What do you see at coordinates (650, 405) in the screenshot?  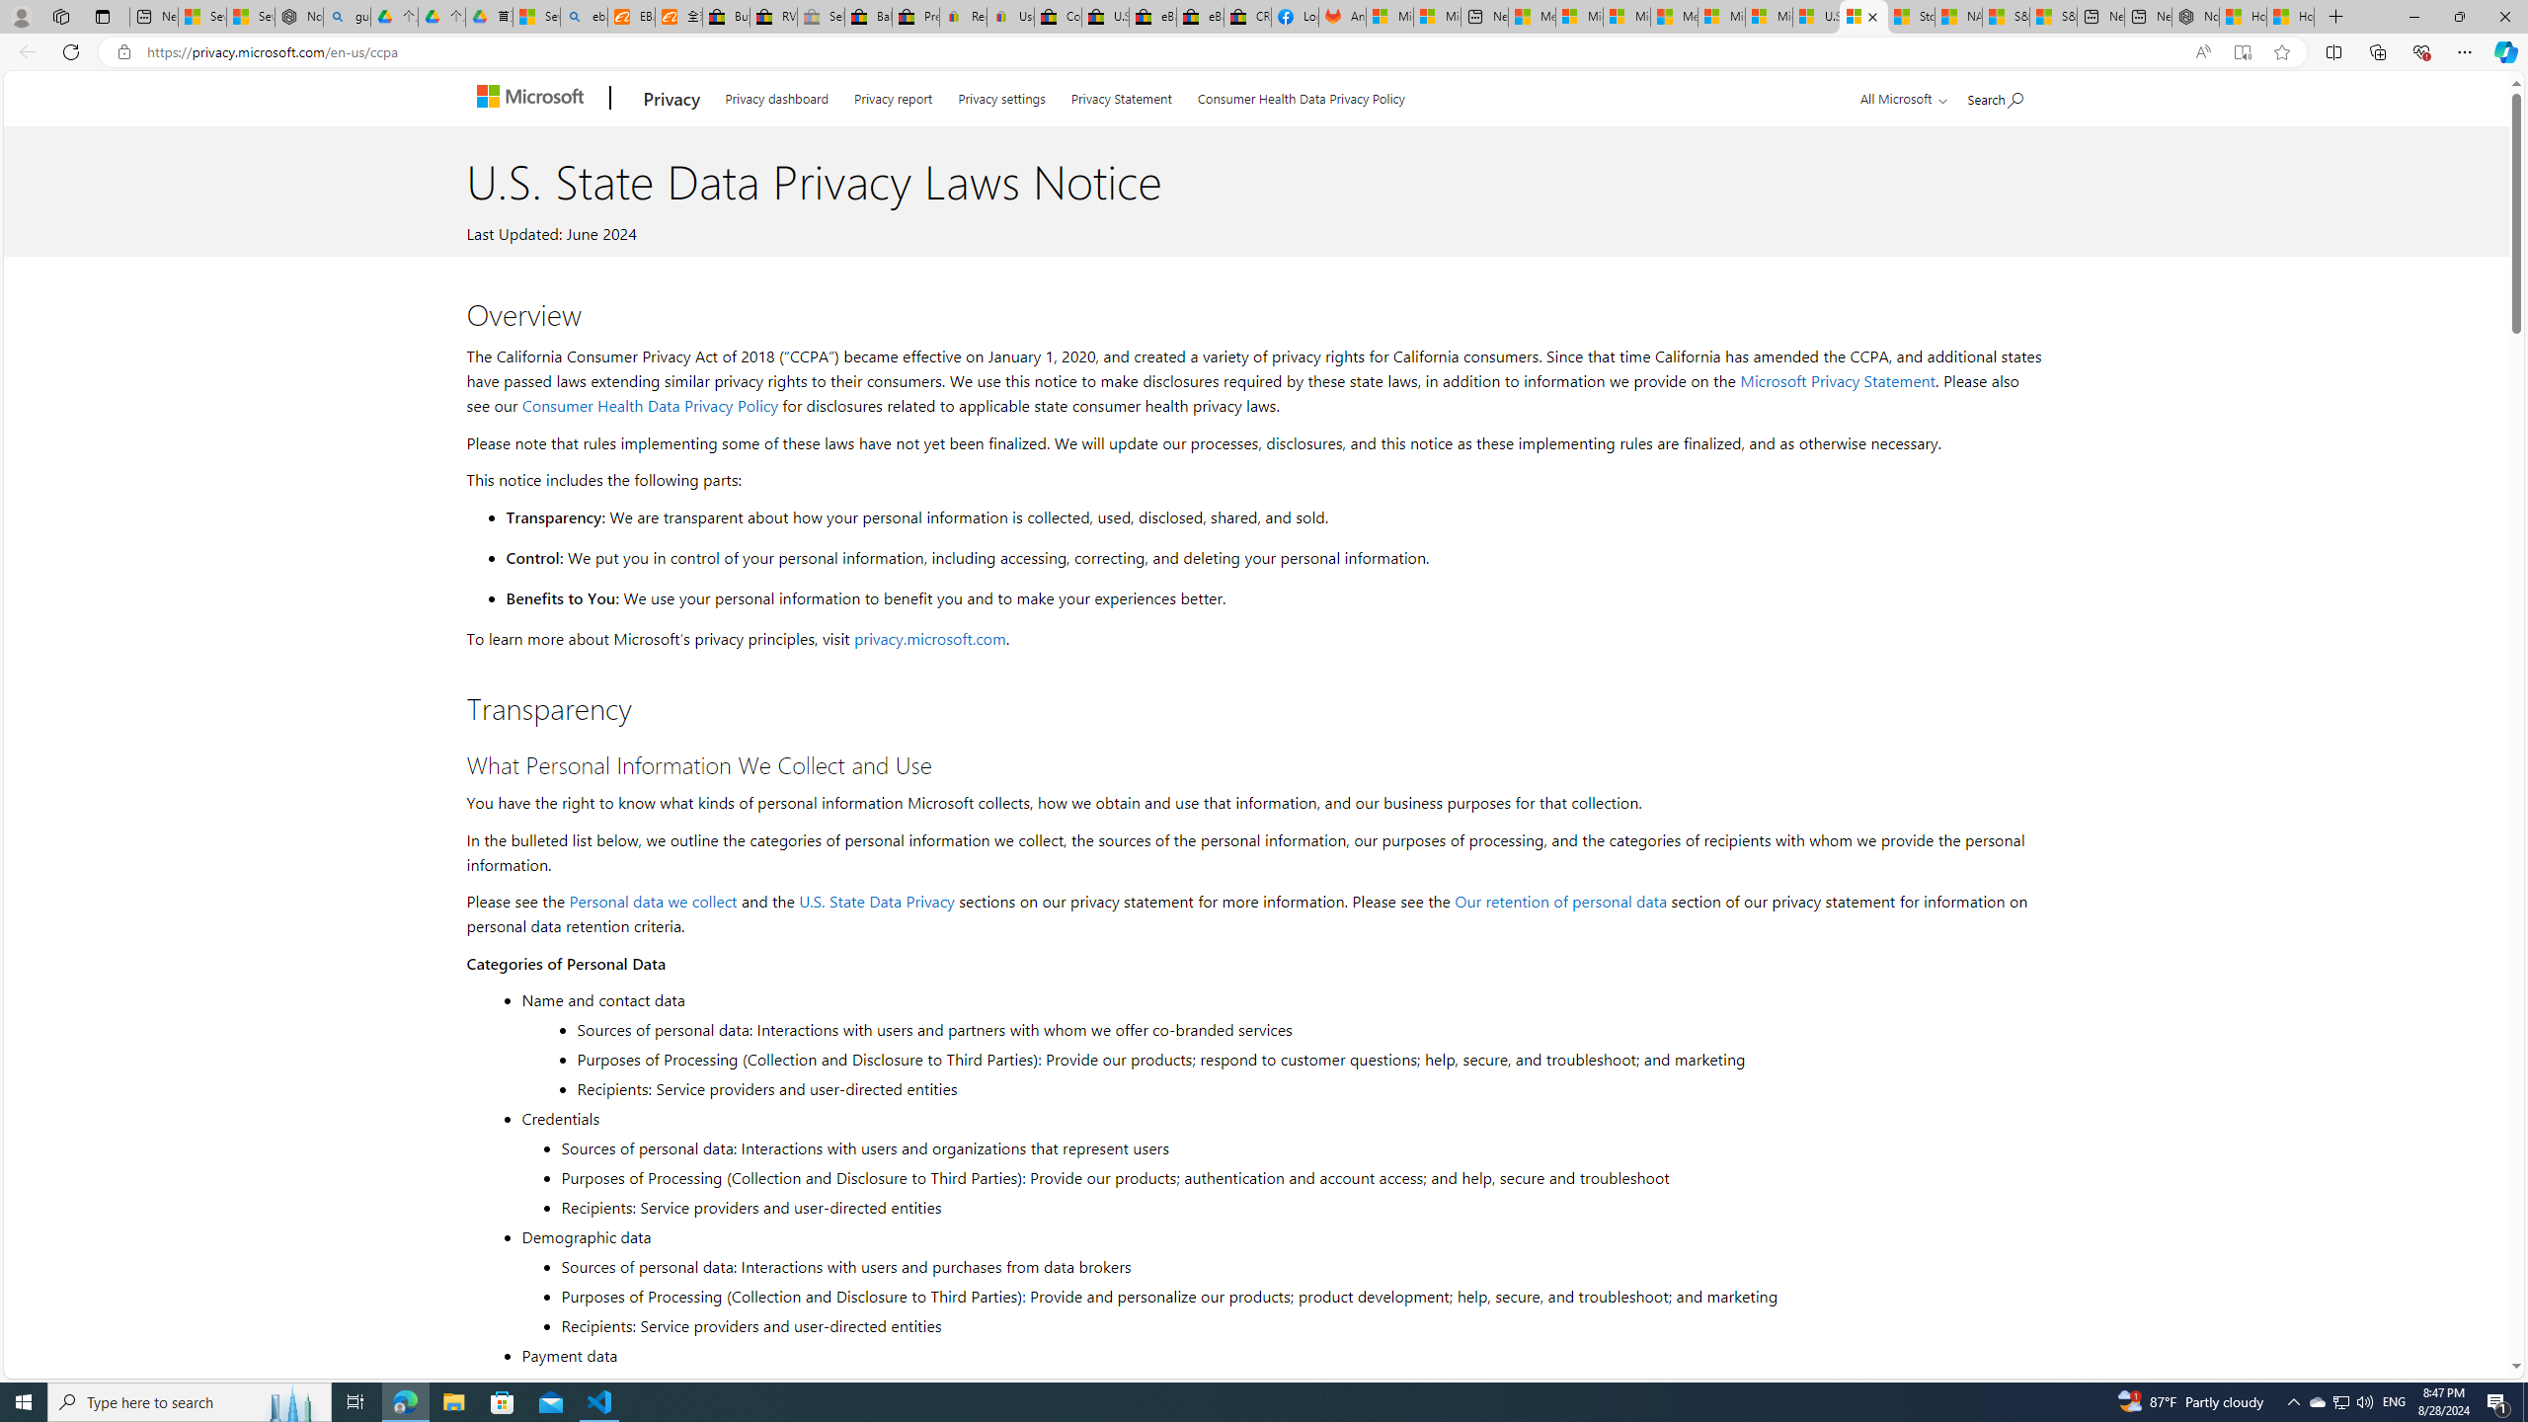 I see `Consumer Health Data Privacy Policy` at bounding box center [650, 405].